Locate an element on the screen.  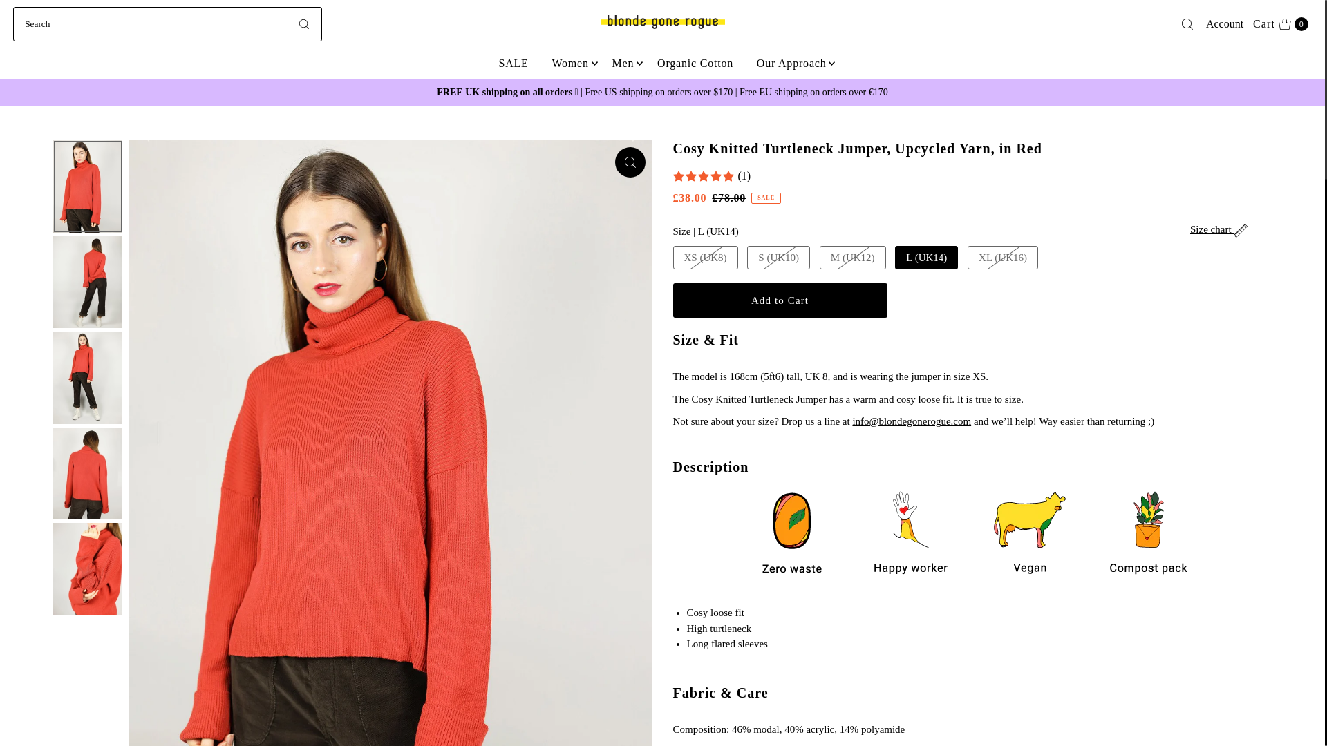
Add to Cart is located at coordinates (1281, 23).